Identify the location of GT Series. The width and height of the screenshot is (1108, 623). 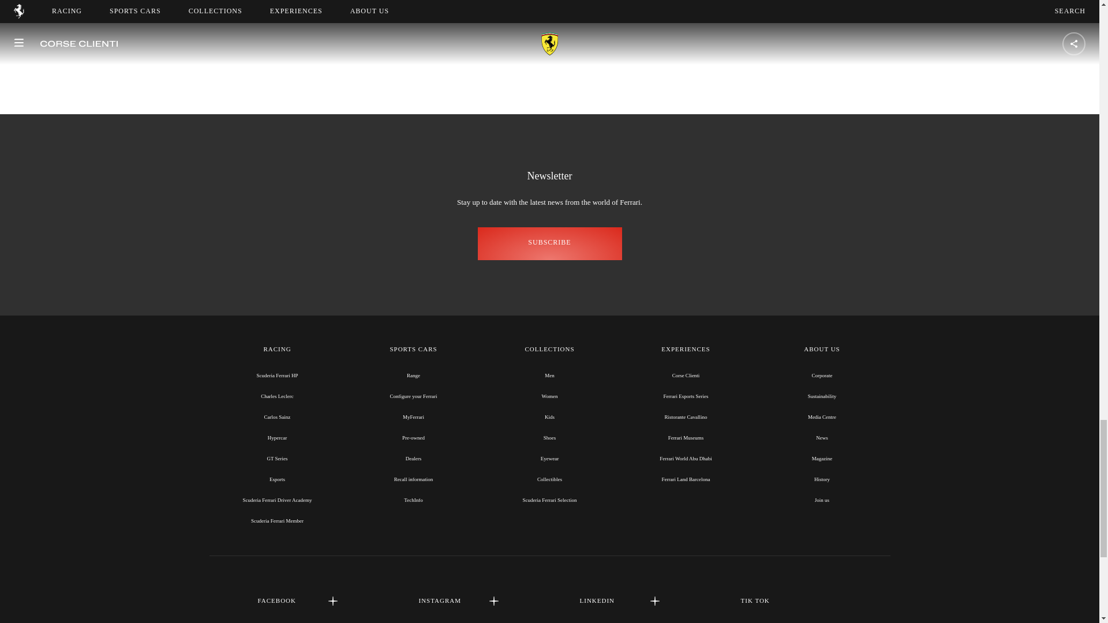
(277, 458).